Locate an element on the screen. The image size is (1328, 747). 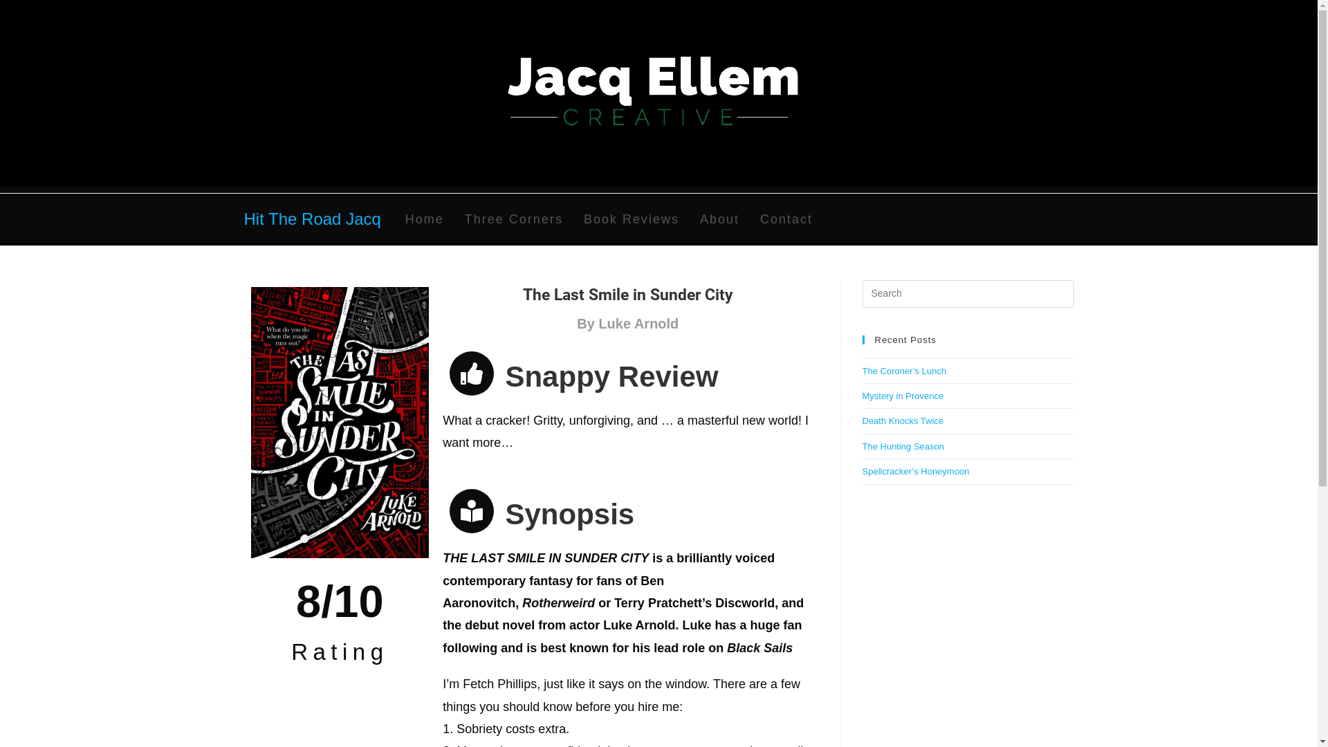
Death Knocks Twice is located at coordinates (903, 421).